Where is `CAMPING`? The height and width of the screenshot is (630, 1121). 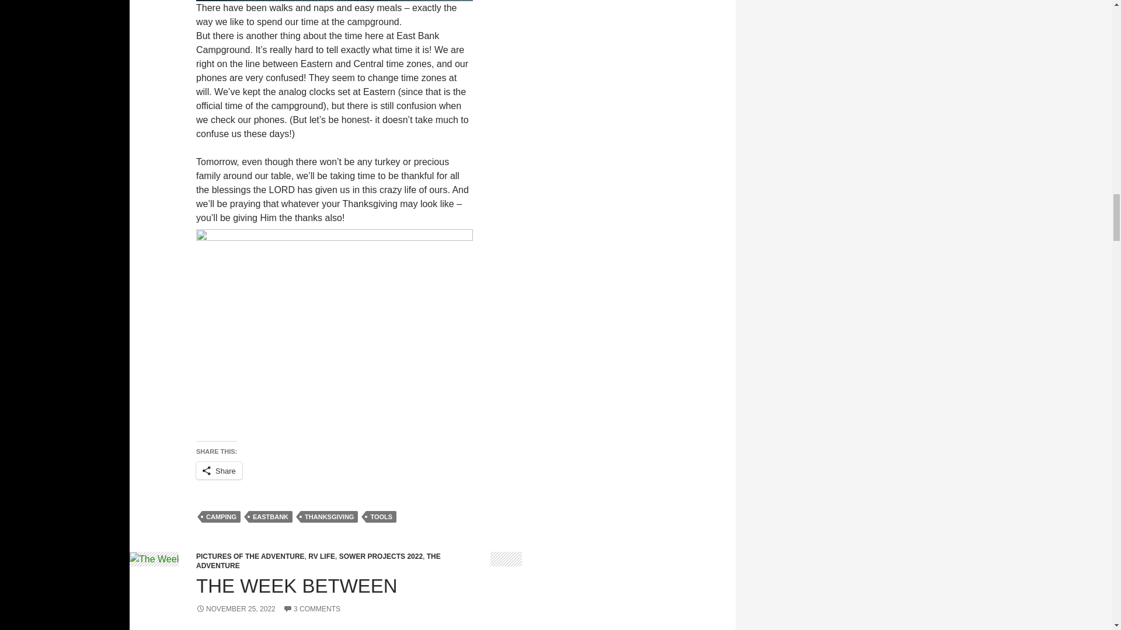 CAMPING is located at coordinates (221, 517).